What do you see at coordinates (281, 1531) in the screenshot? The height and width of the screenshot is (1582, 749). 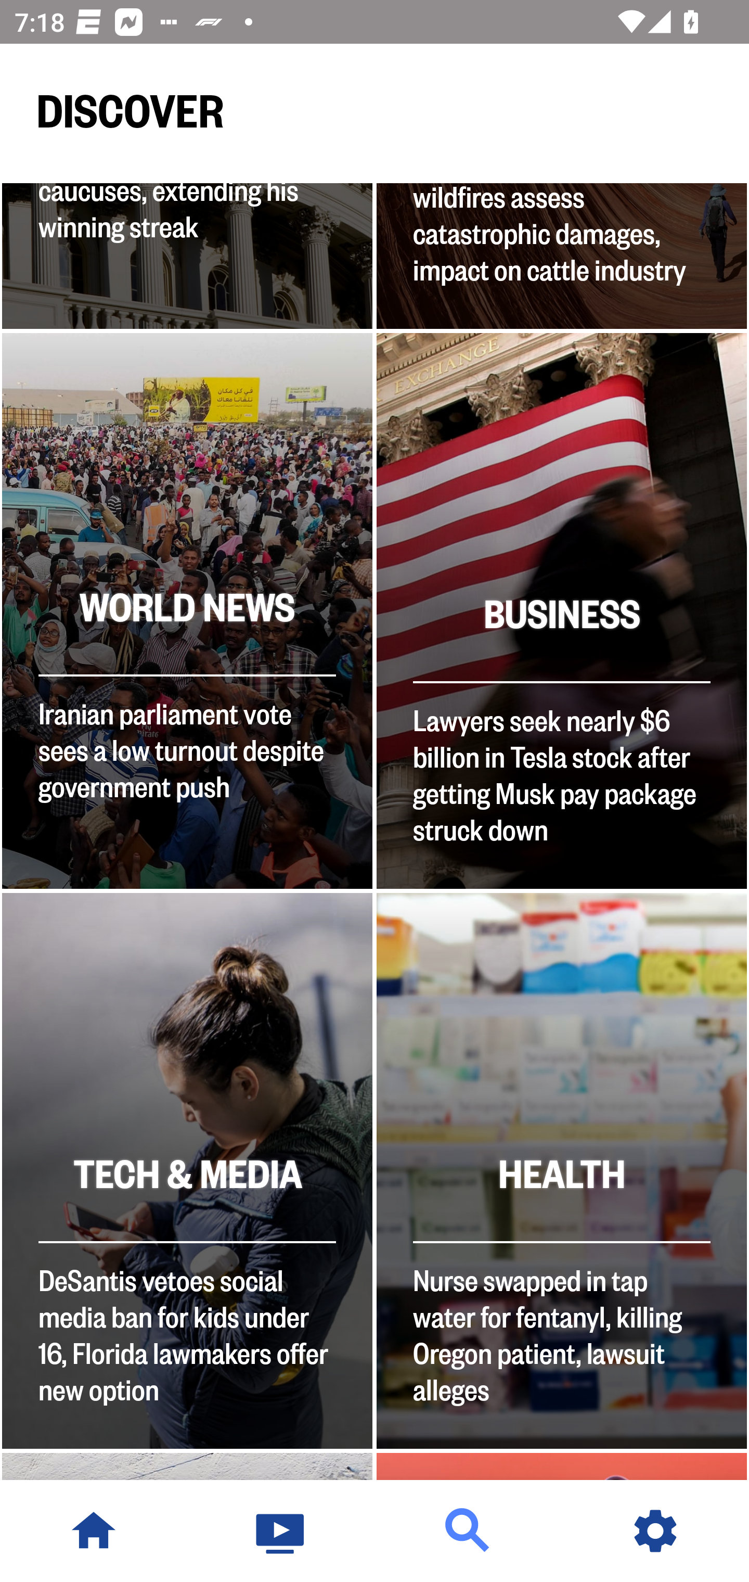 I see `Watch` at bounding box center [281, 1531].